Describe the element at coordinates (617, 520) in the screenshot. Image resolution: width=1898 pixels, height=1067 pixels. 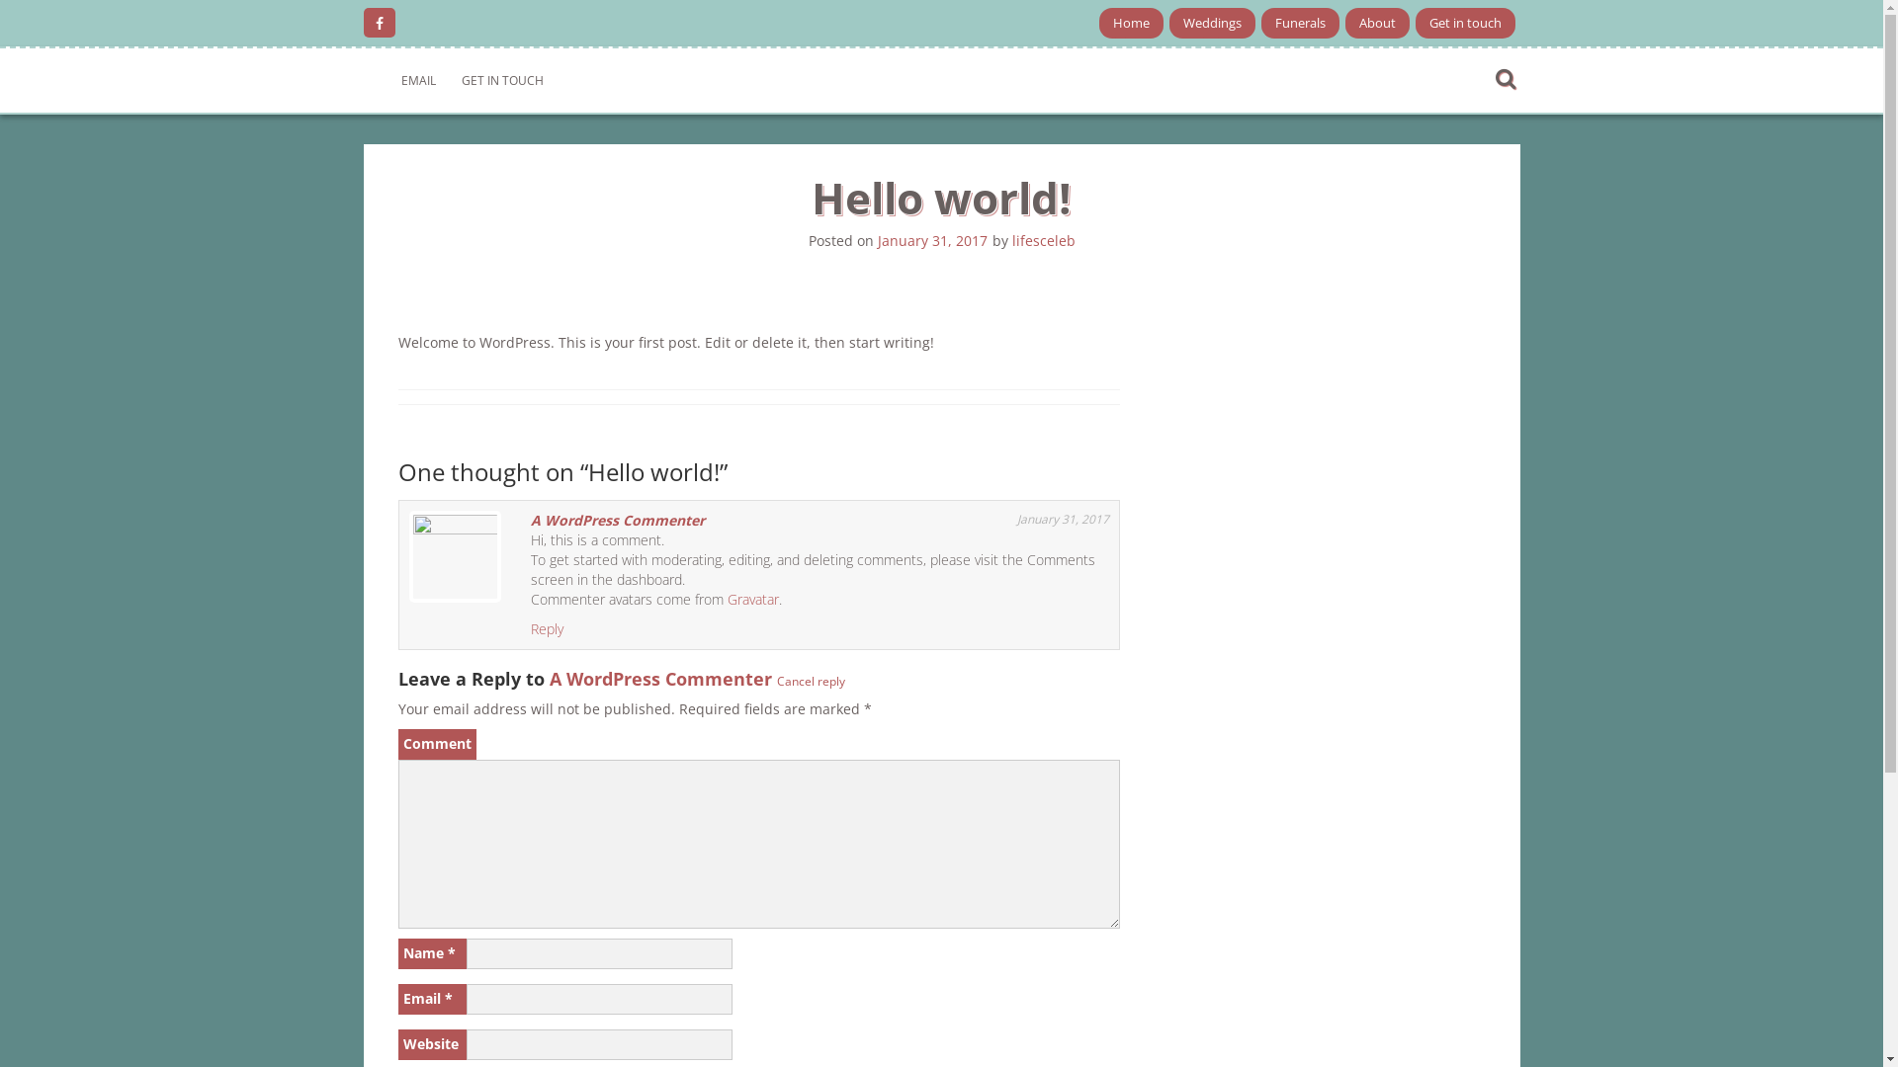
I see `A WordPress Commenter` at that location.